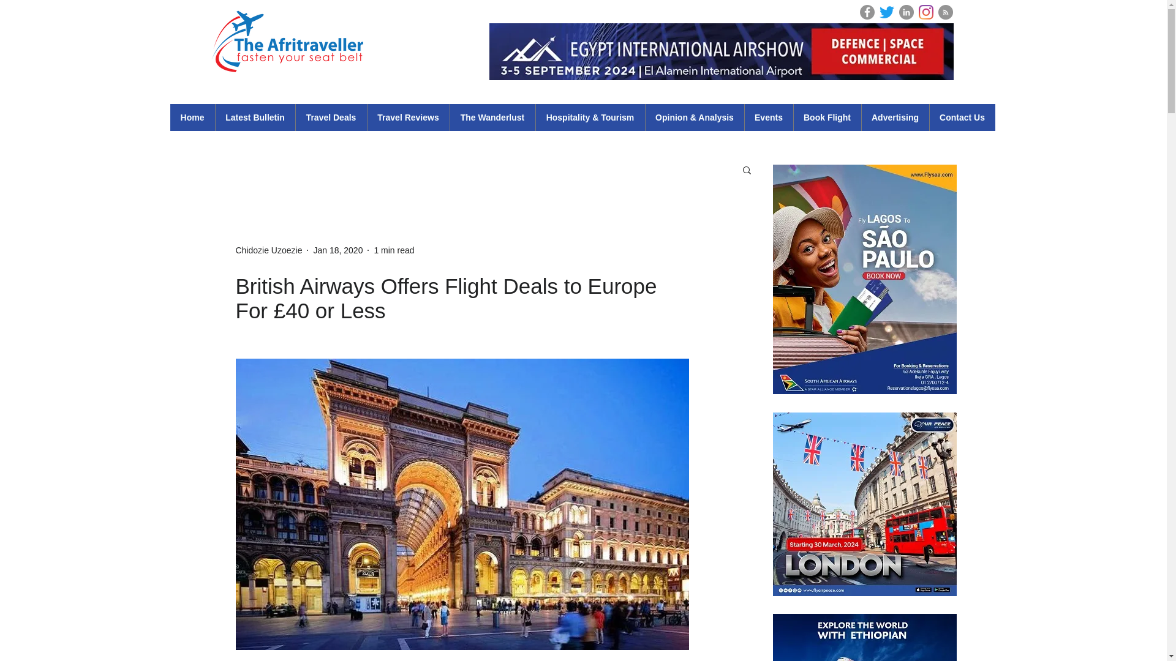 Image resolution: width=1176 pixels, height=661 pixels. Describe the element at coordinates (768, 117) in the screenshot. I see `Events` at that location.